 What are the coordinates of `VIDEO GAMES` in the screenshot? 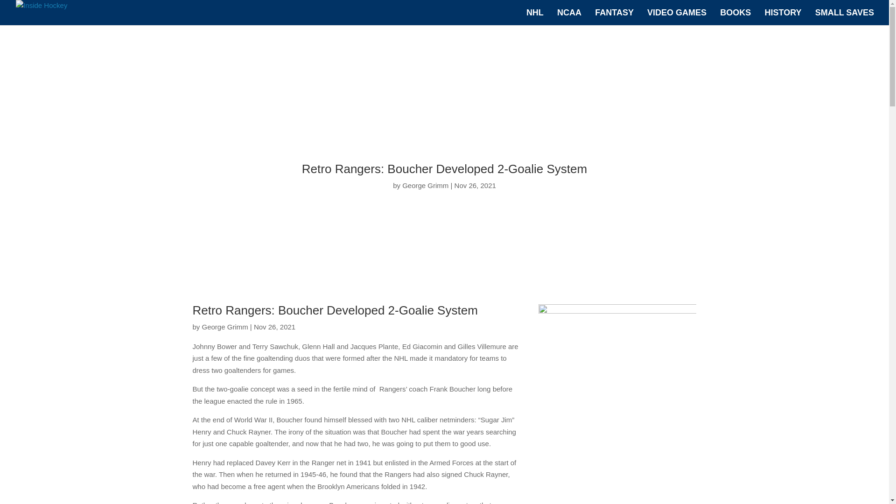 It's located at (677, 17).